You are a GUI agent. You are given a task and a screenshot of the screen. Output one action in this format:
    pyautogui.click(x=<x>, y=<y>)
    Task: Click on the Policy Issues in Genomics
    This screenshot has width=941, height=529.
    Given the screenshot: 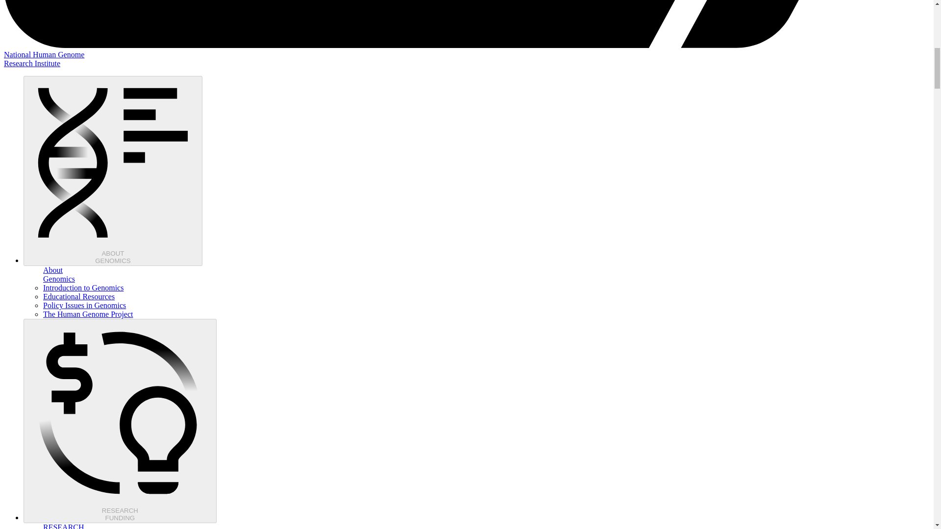 What is the action you would take?
    pyautogui.click(x=88, y=314)
    